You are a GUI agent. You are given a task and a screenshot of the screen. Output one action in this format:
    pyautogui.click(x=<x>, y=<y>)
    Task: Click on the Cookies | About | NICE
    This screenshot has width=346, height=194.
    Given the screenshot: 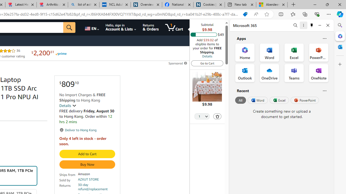 What is the action you would take?
    pyautogui.click(x=209, y=5)
    